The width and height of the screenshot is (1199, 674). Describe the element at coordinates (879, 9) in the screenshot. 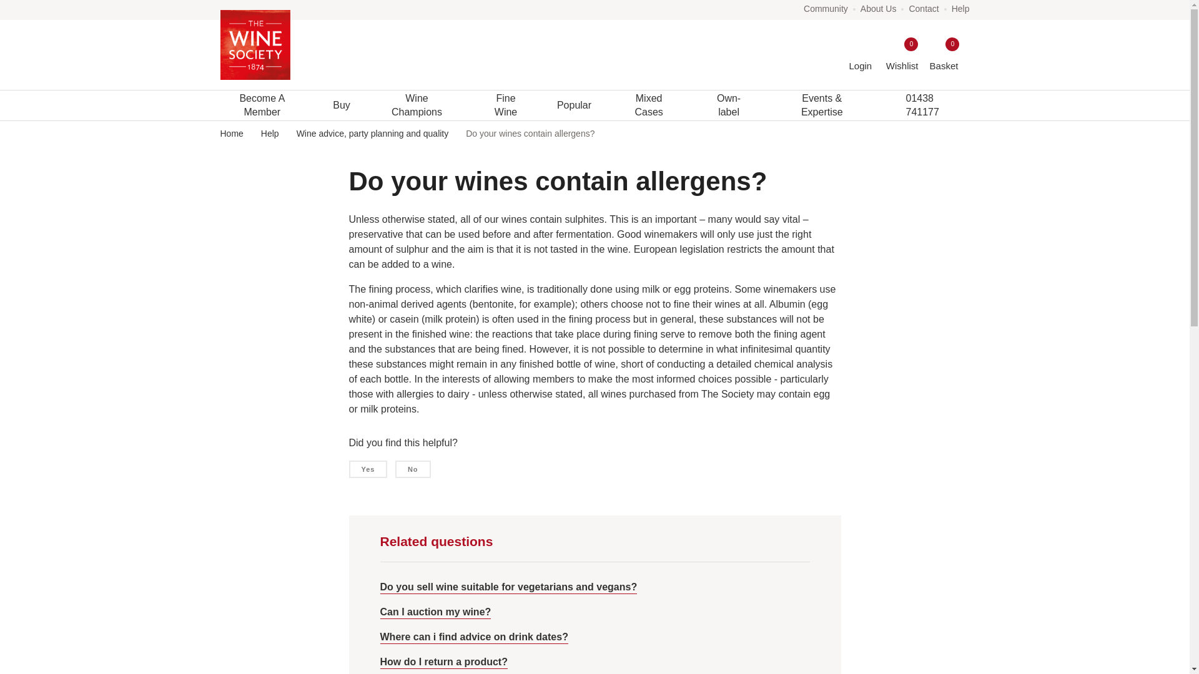

I see `About Us` at that location.